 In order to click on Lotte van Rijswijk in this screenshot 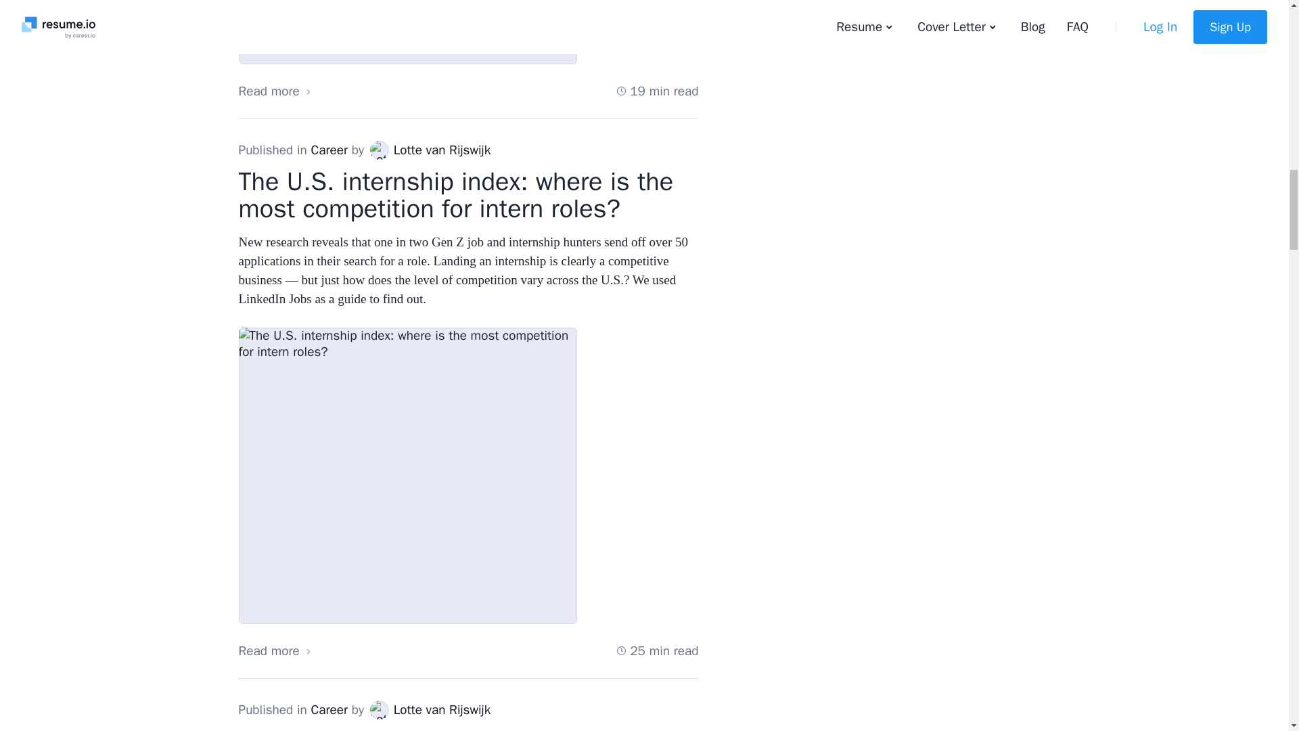, I will do `click(379, 709)`.